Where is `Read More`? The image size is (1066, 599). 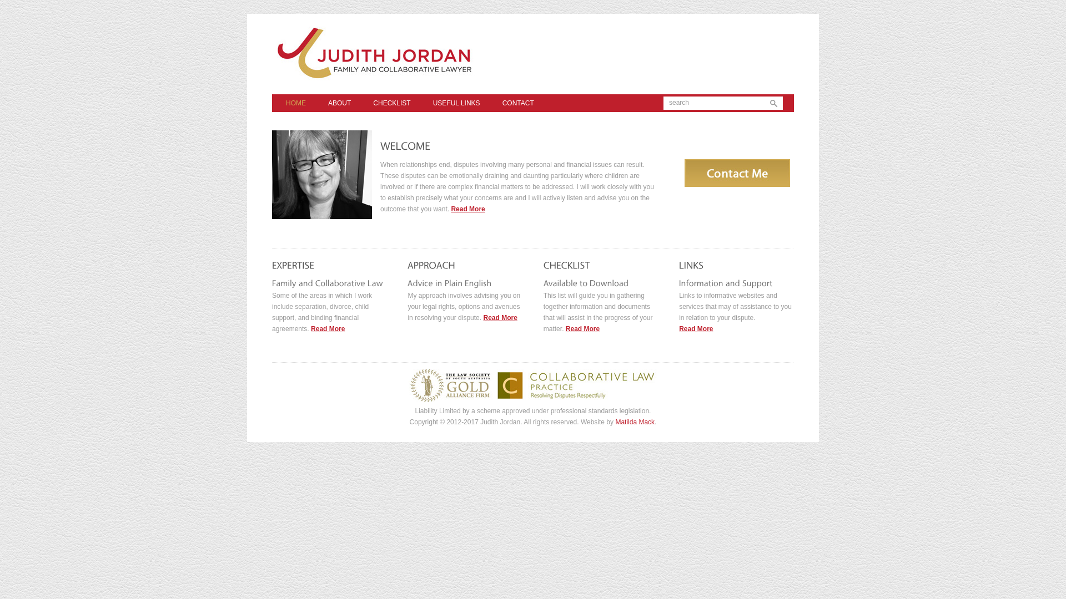
Read More is located at coordinates (500, 318).